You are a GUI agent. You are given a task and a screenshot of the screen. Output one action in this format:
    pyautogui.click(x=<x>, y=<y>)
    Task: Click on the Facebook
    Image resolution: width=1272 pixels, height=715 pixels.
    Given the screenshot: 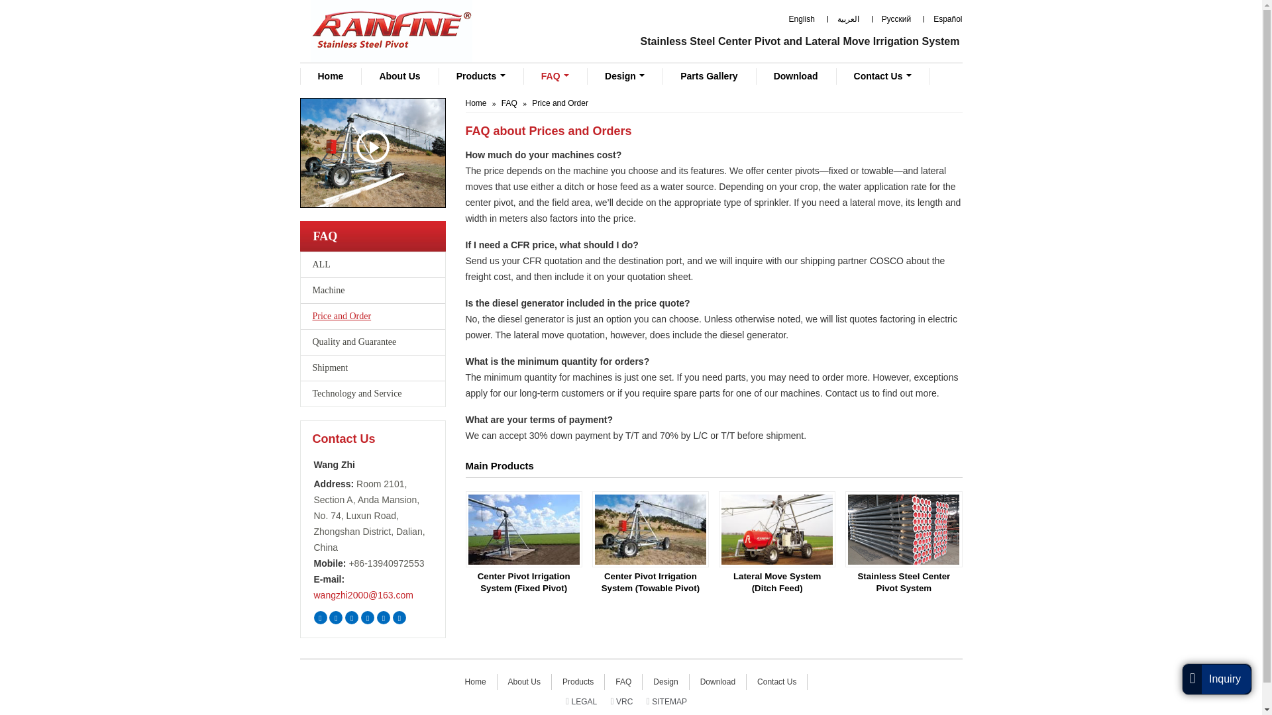 What is the action you would take?
    pyautogui.click(x=335, y=617)
    